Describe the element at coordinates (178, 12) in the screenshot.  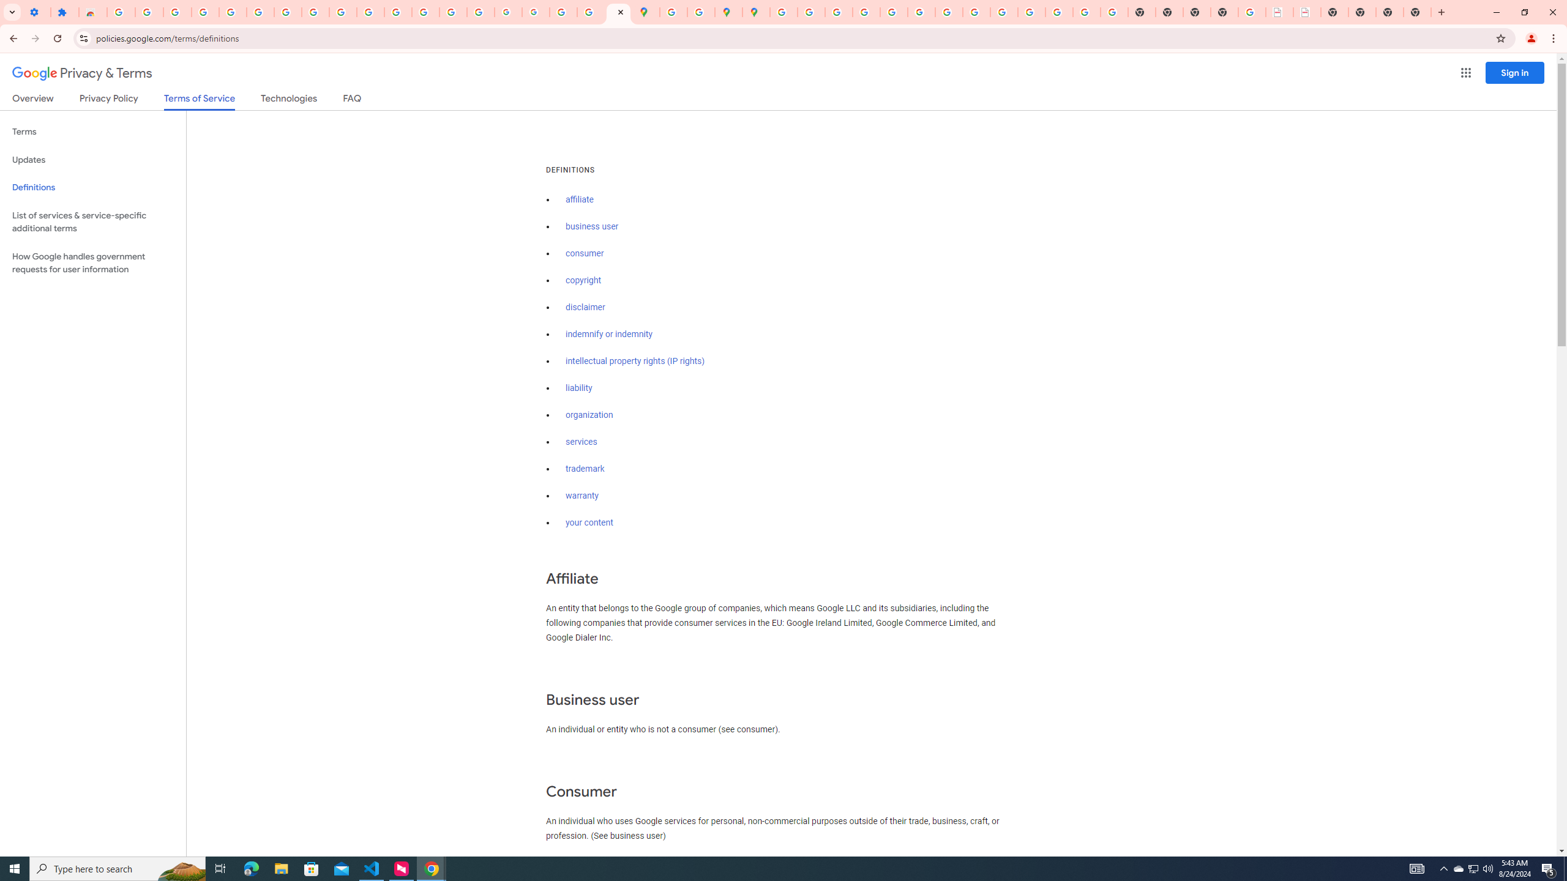
I see `Delete photos & videos - Computer - Google Photos Help` at that location.